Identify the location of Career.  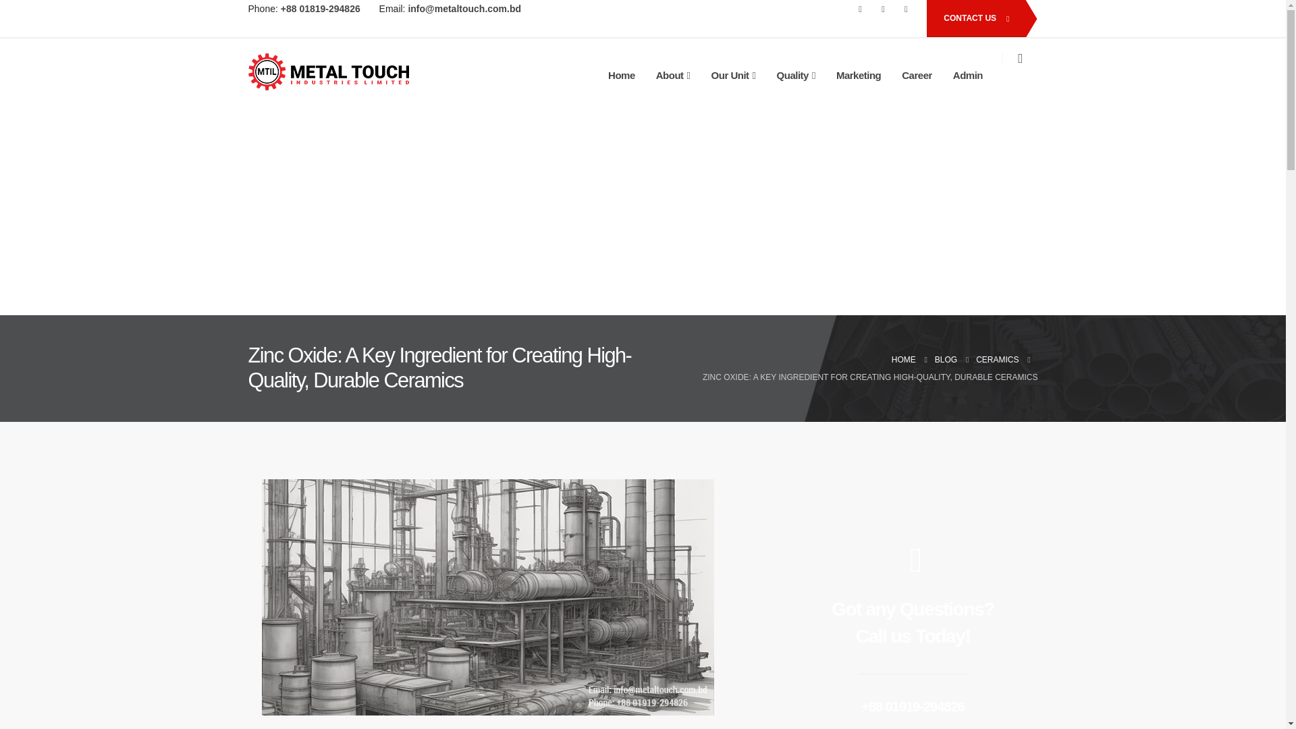
(917, 76).